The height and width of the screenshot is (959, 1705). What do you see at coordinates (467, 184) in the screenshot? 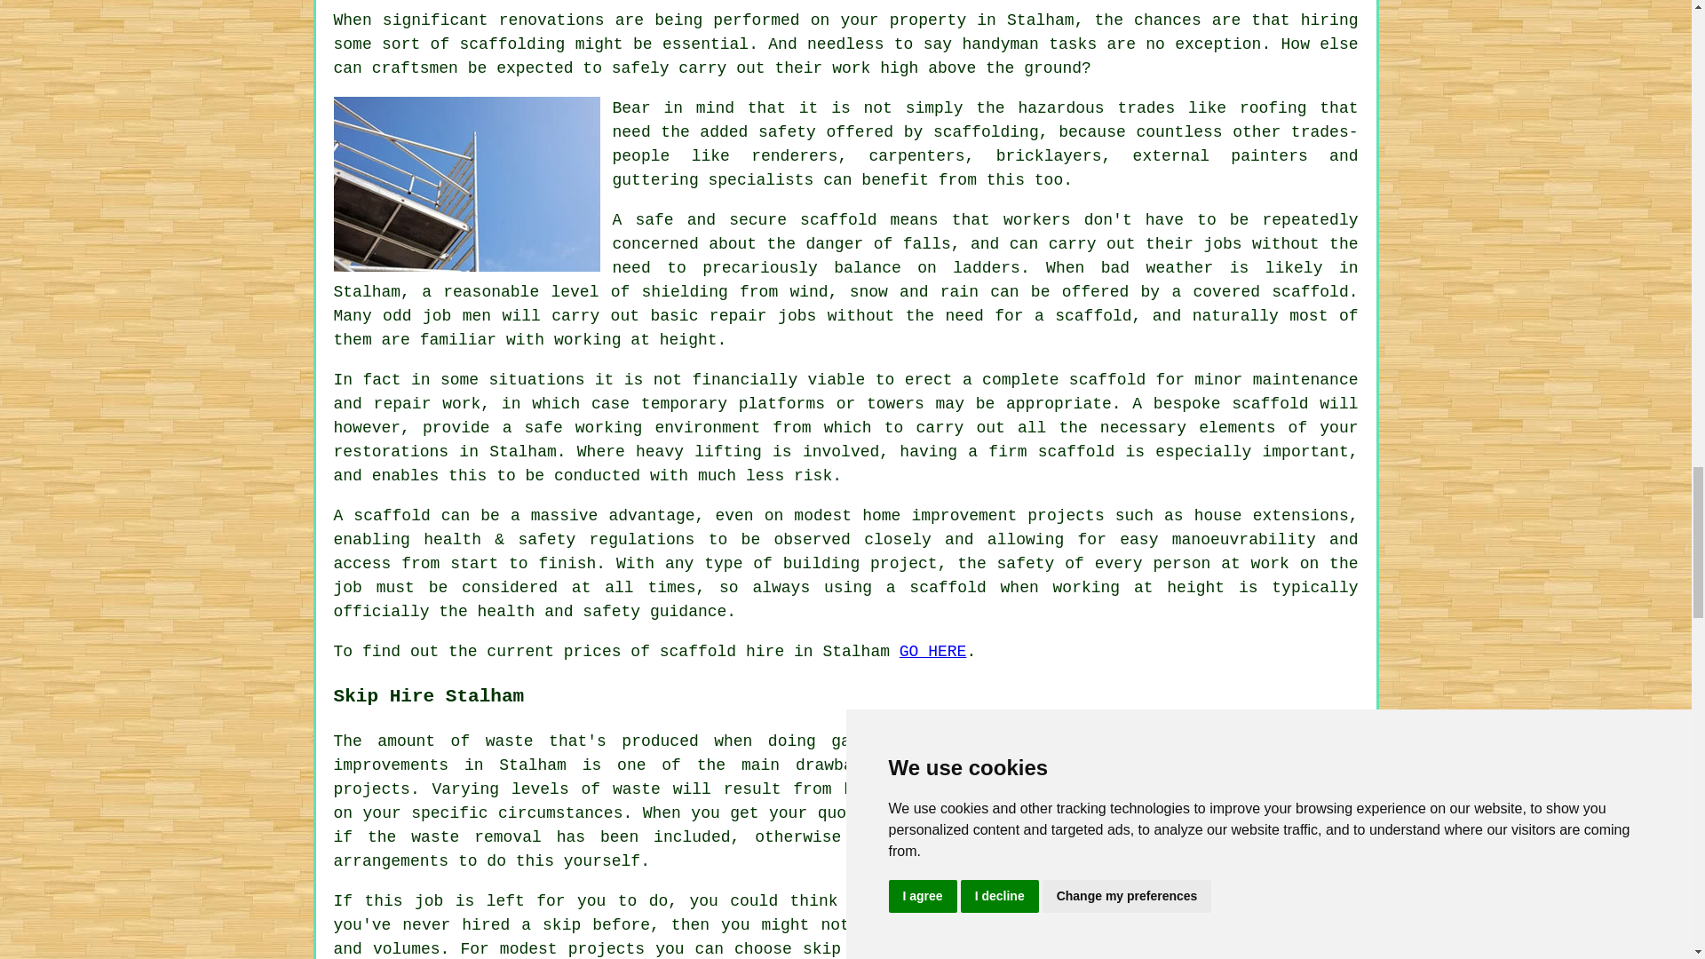
I see `Scaffold Tower Hire Stalham` at bounding box center [467, 184].